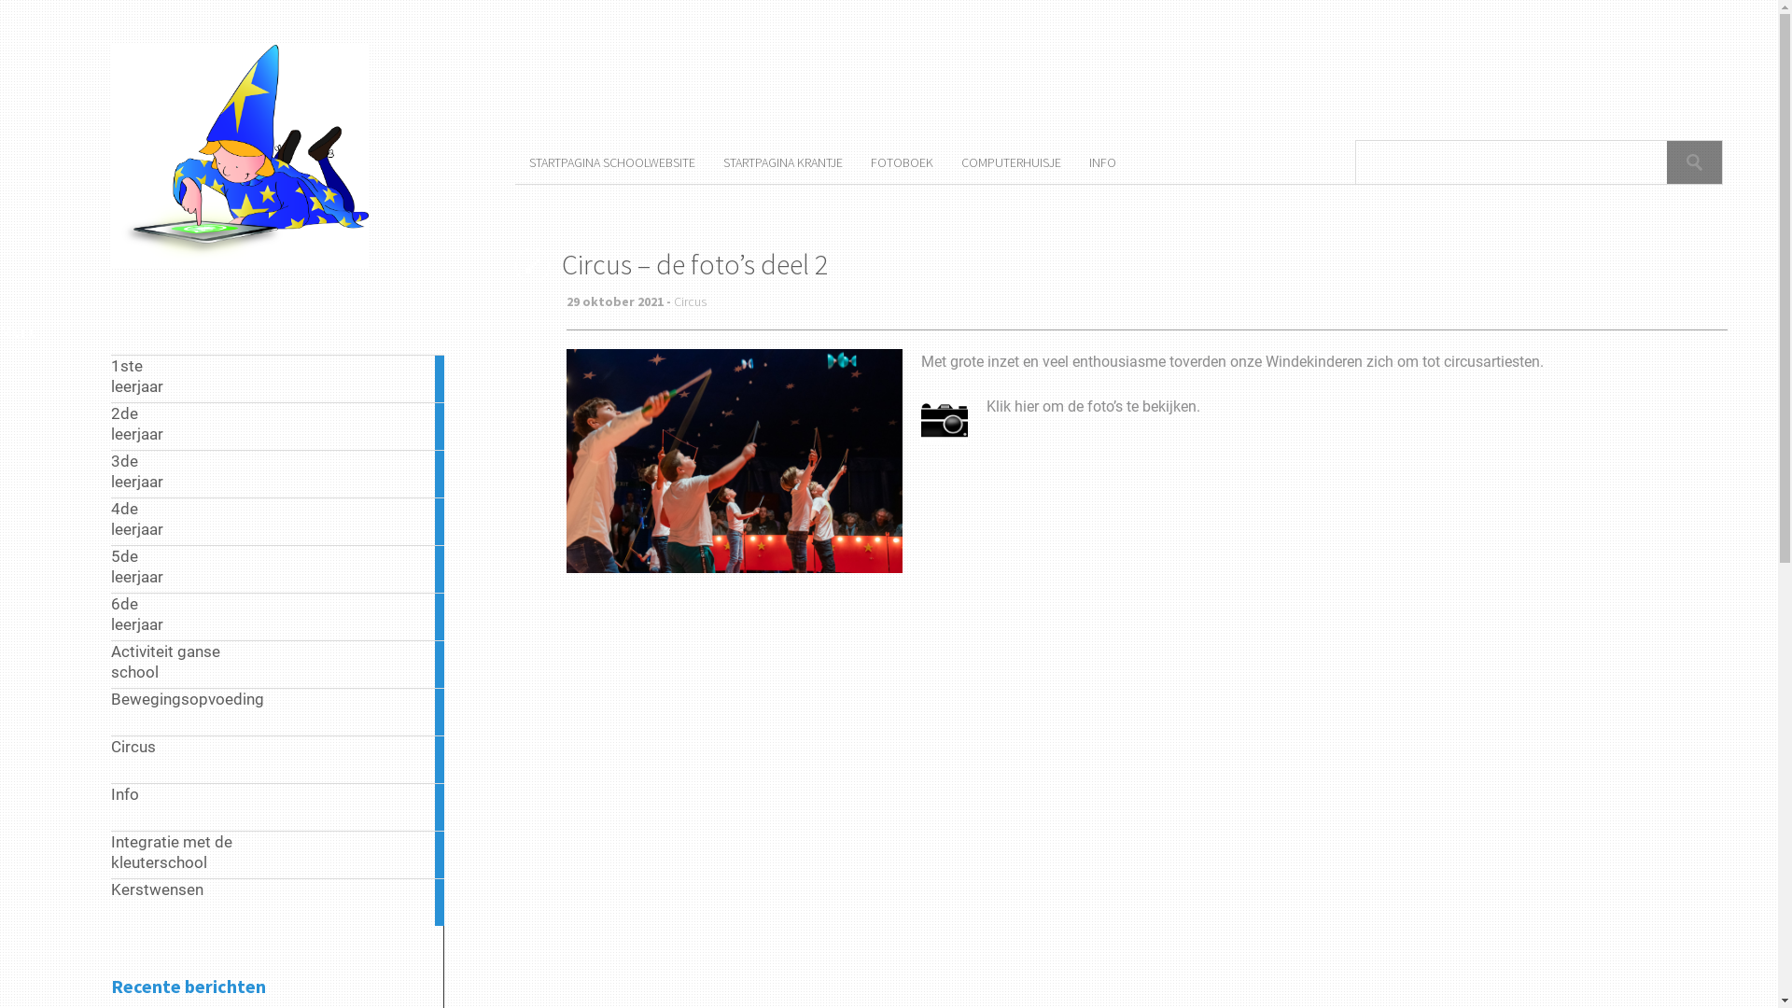 This screenshot has width=1792, height=1008. I want to click on Activiteit ganse school, so click(278, 665).